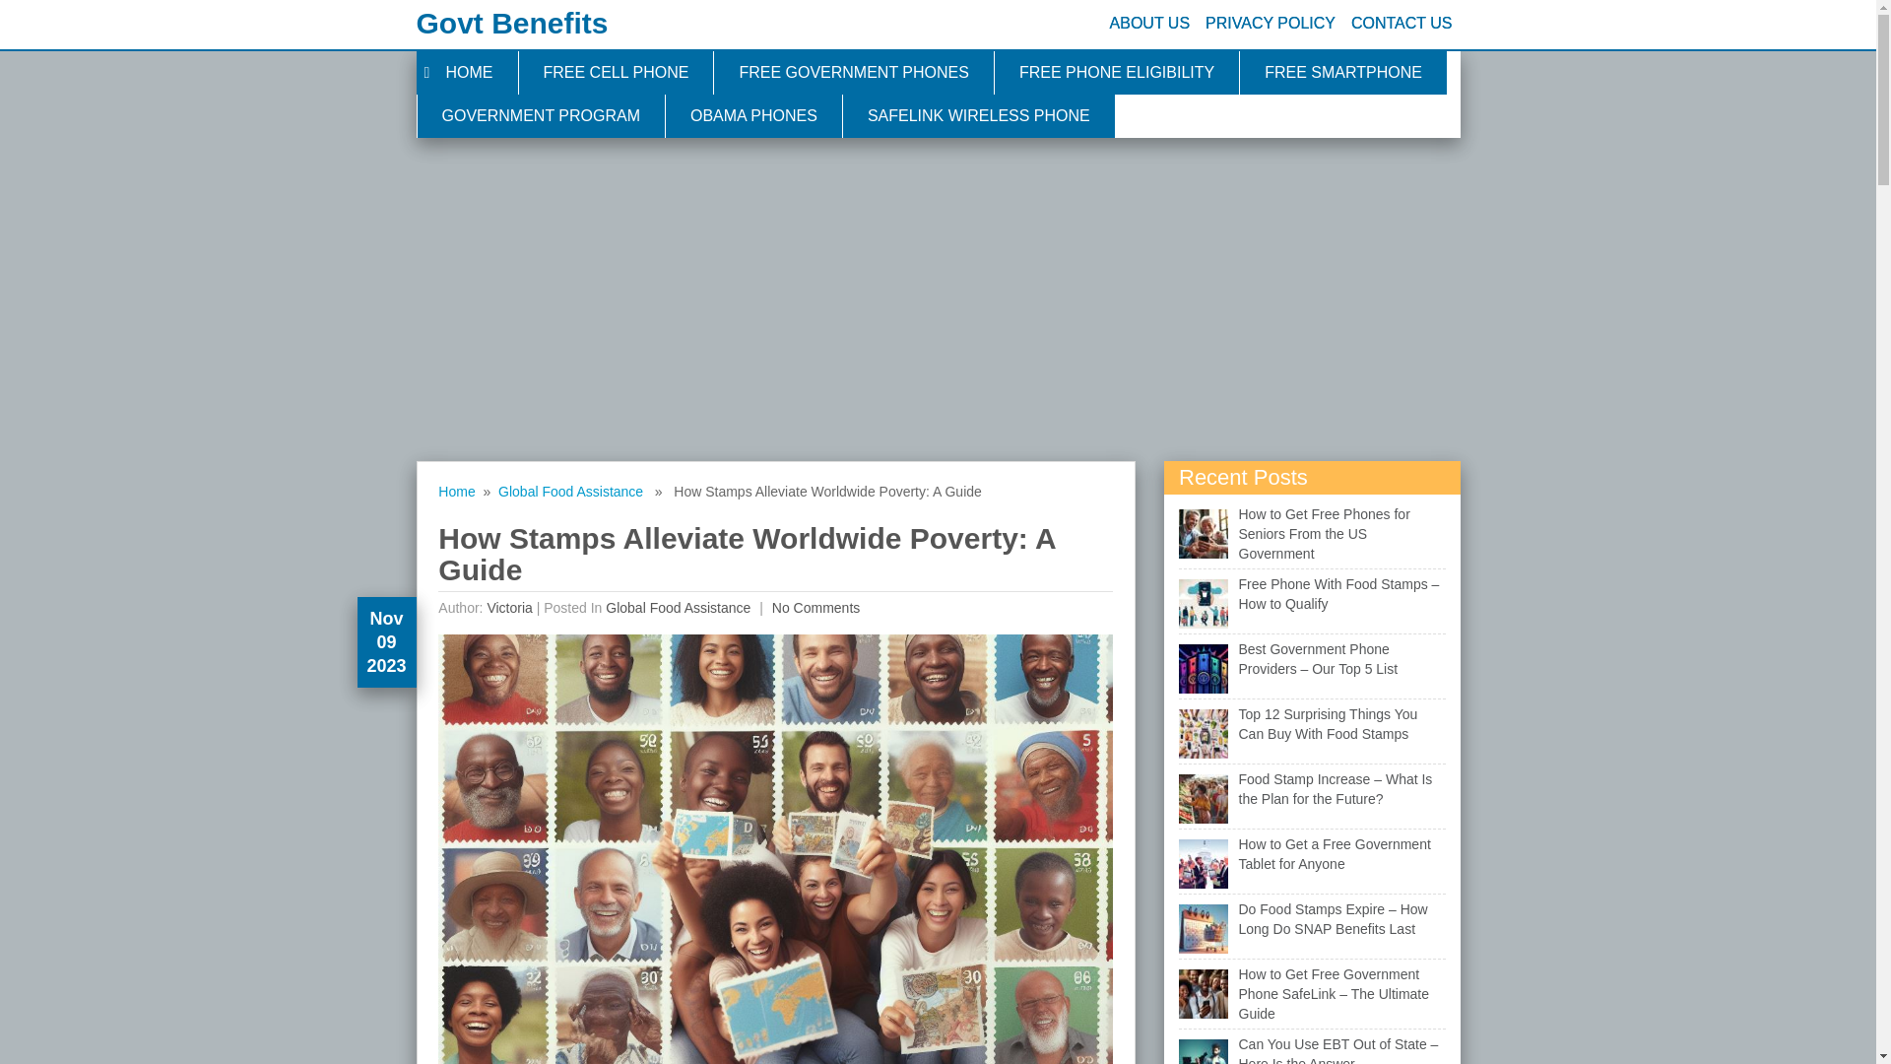 This screenshot has width=1891, height=1064. I want to click on PRIVACY POLICY, so click(1270, 24).